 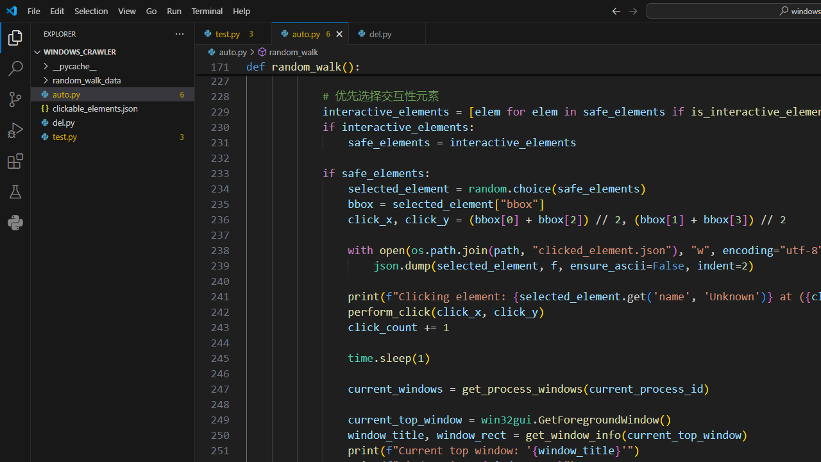 I want to click on Edit, so click(x=57, y=10).